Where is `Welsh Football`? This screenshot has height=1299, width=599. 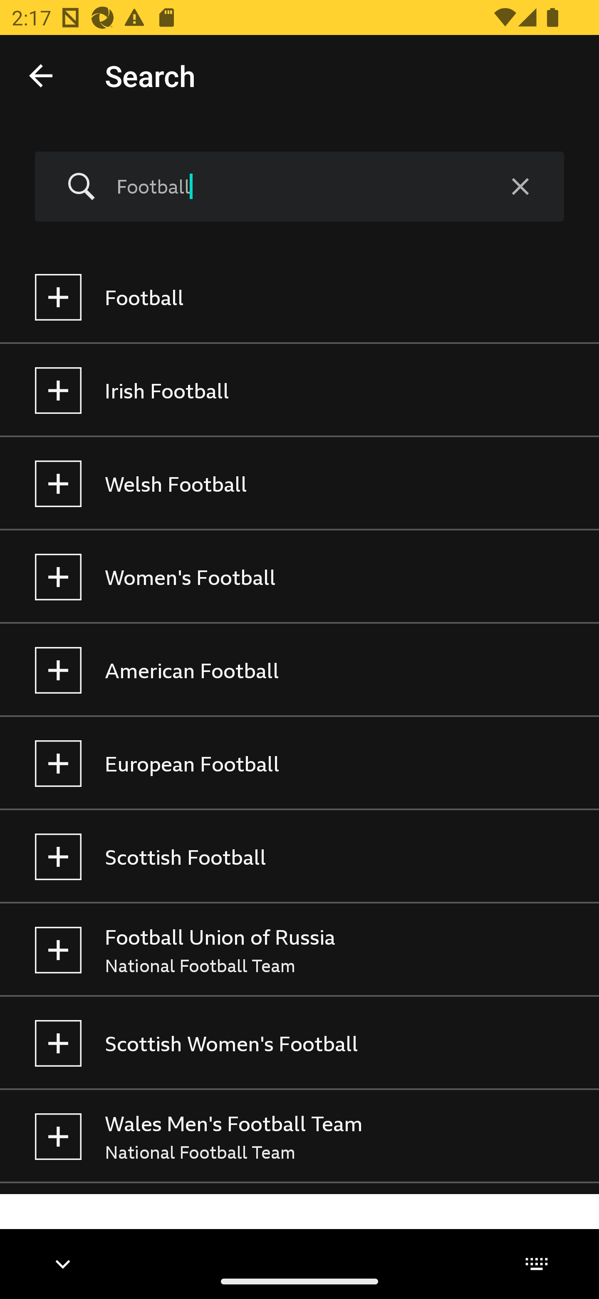 Welsh Football is located at coordinates (299, 484).